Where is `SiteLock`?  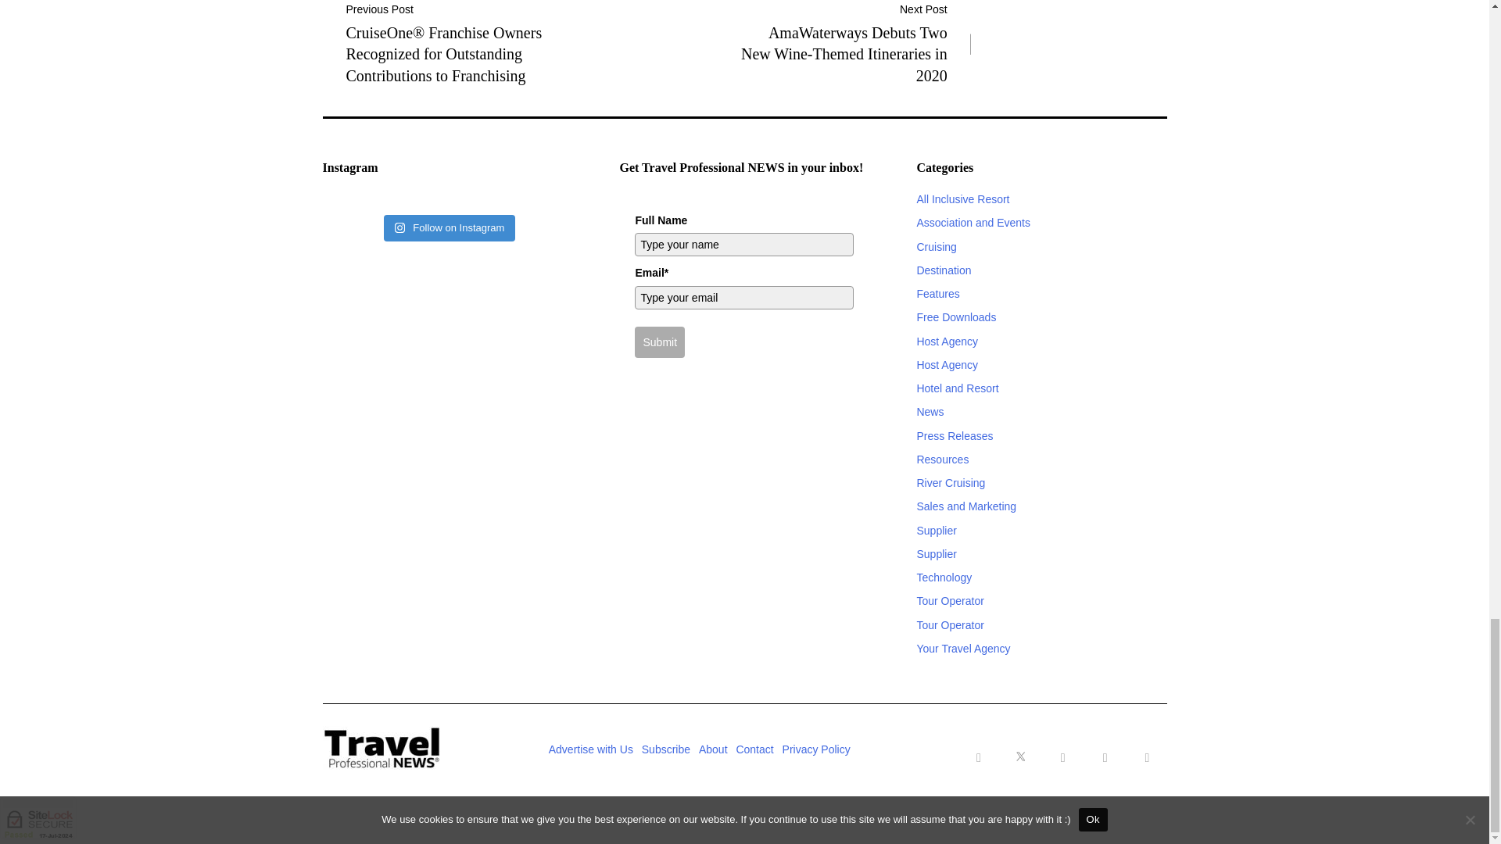 SiteLock is located at coordinates (38, 817).